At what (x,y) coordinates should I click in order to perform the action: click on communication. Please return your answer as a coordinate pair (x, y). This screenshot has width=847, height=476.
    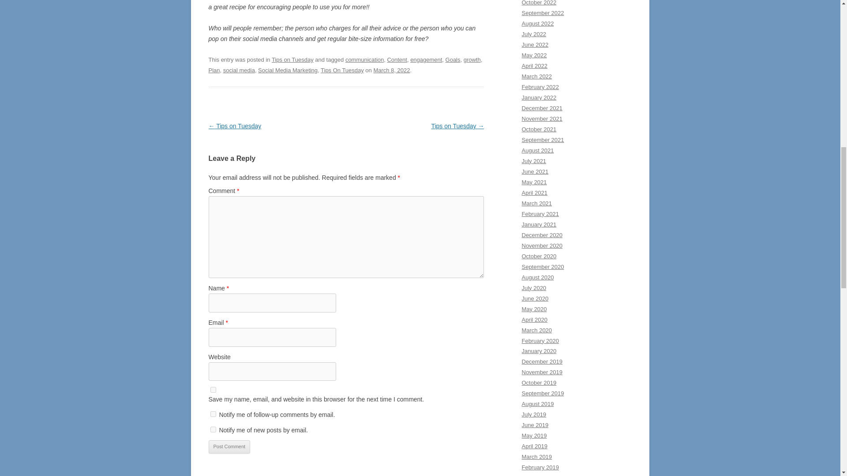
    Looking at the image, I should click on (364, 59).